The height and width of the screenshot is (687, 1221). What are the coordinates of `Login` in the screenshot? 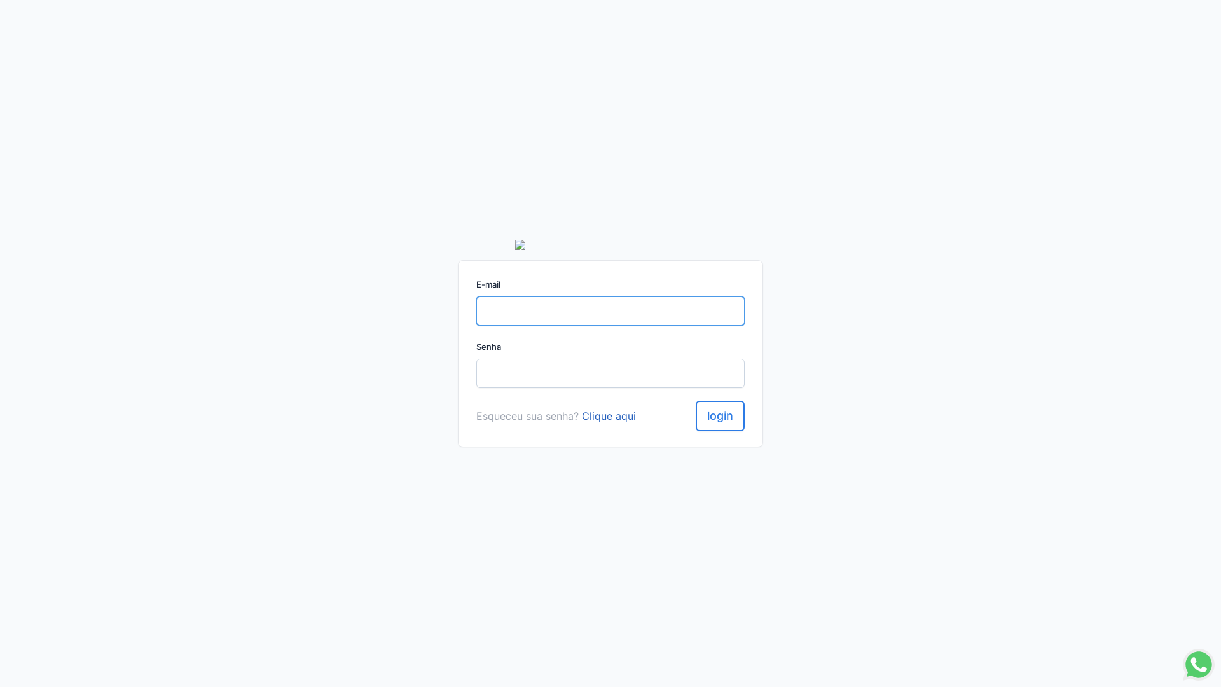 It's located at (720, 416).